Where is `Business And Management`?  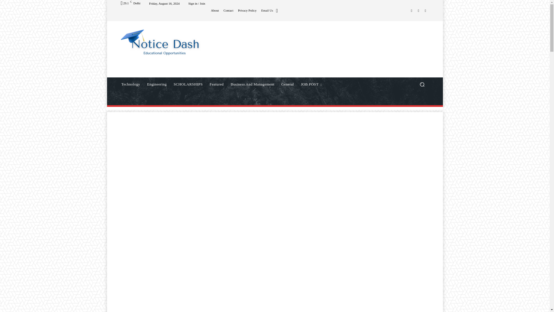
Business And Management is located at coordinates (252, 84).